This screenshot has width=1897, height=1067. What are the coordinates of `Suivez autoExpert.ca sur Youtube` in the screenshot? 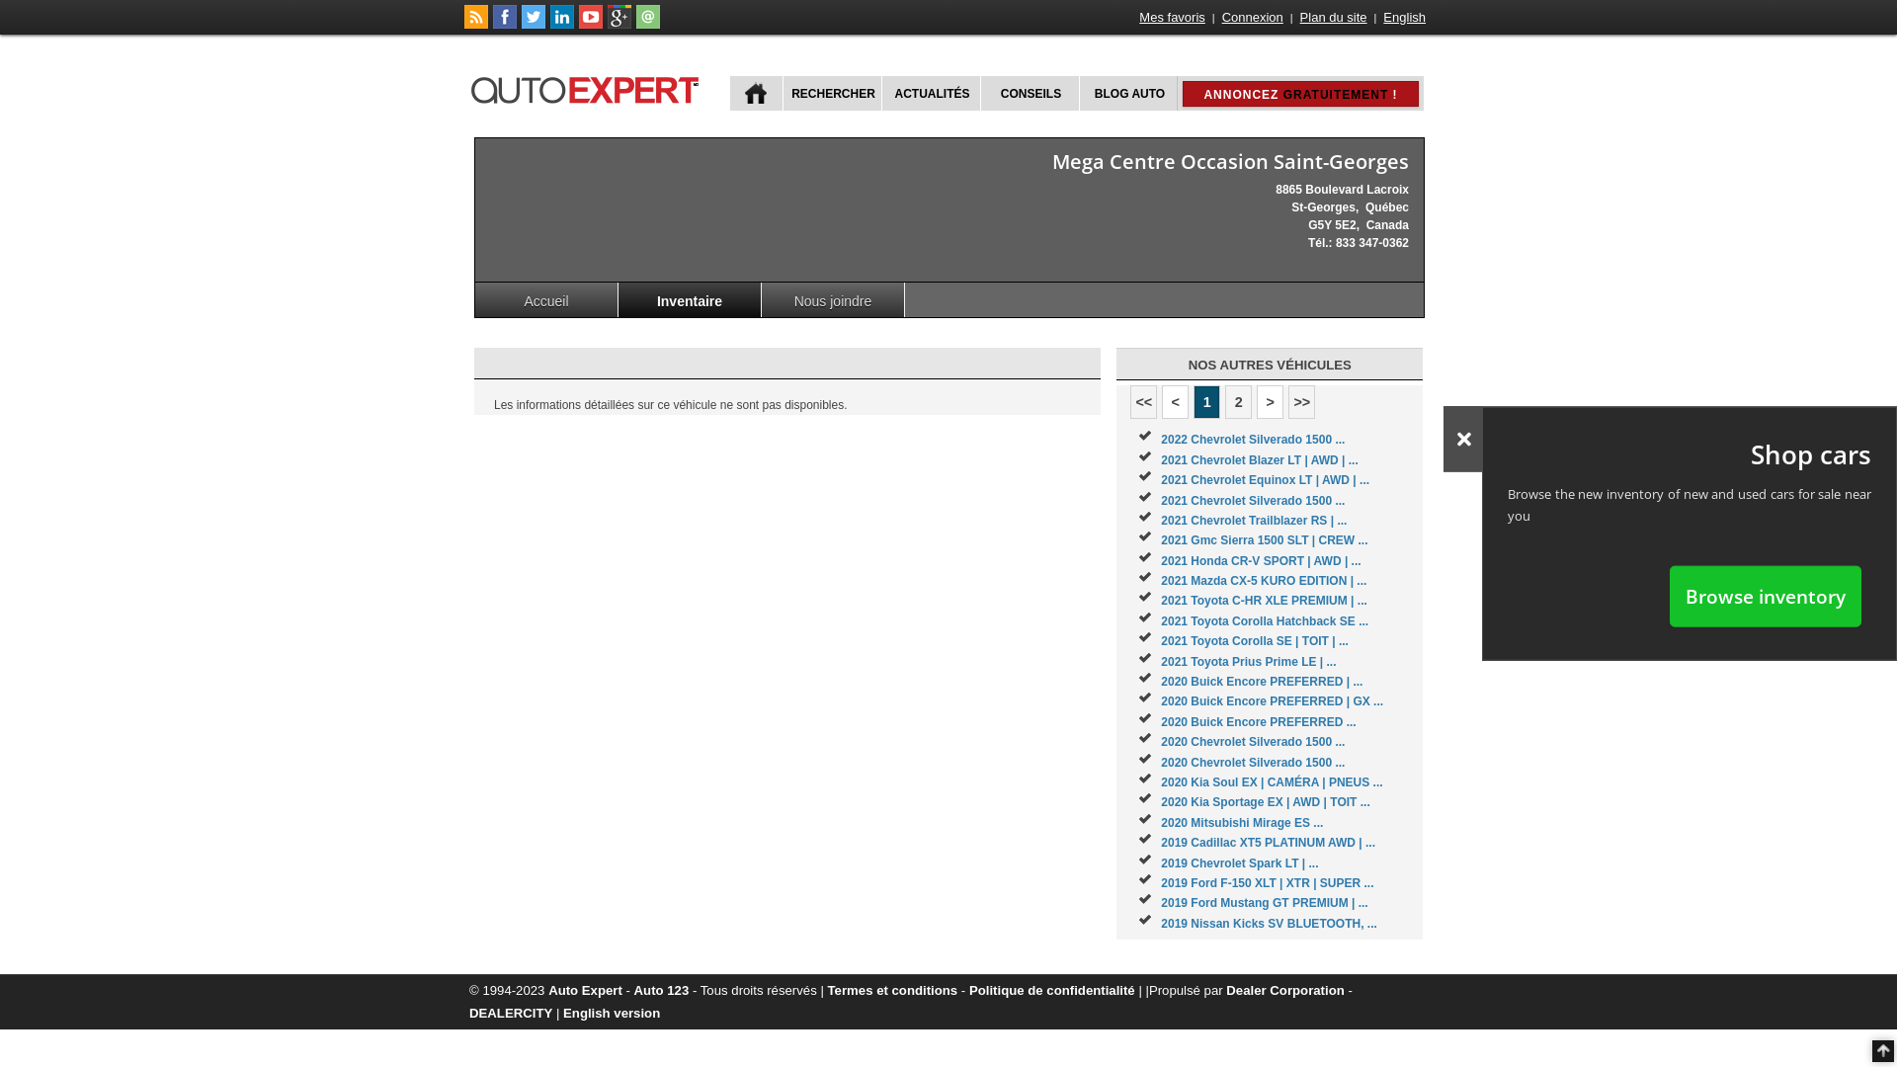 It's located at (591, 25).